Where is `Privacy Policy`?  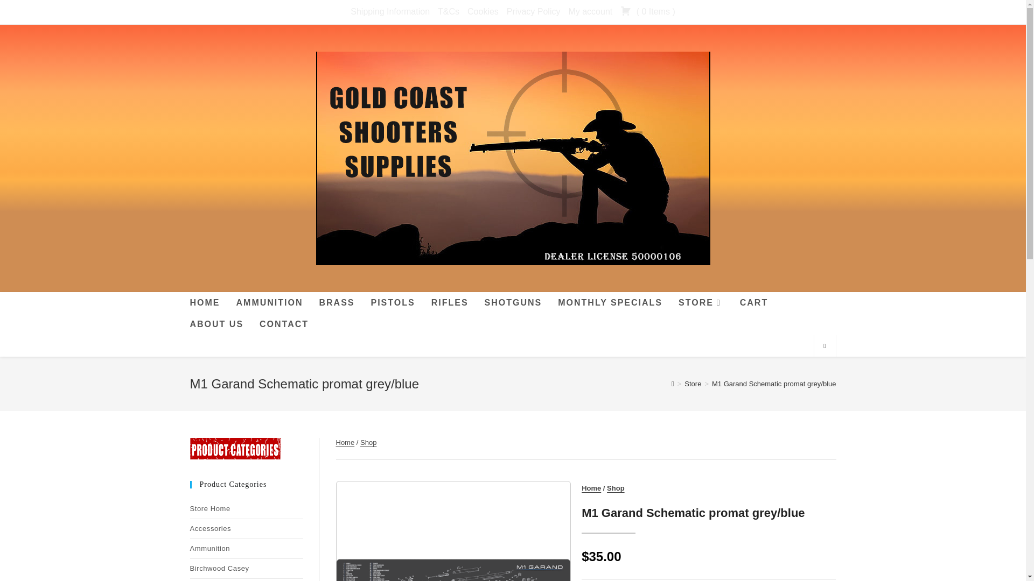 Privacy Policy is located at coordinates (533, 12).